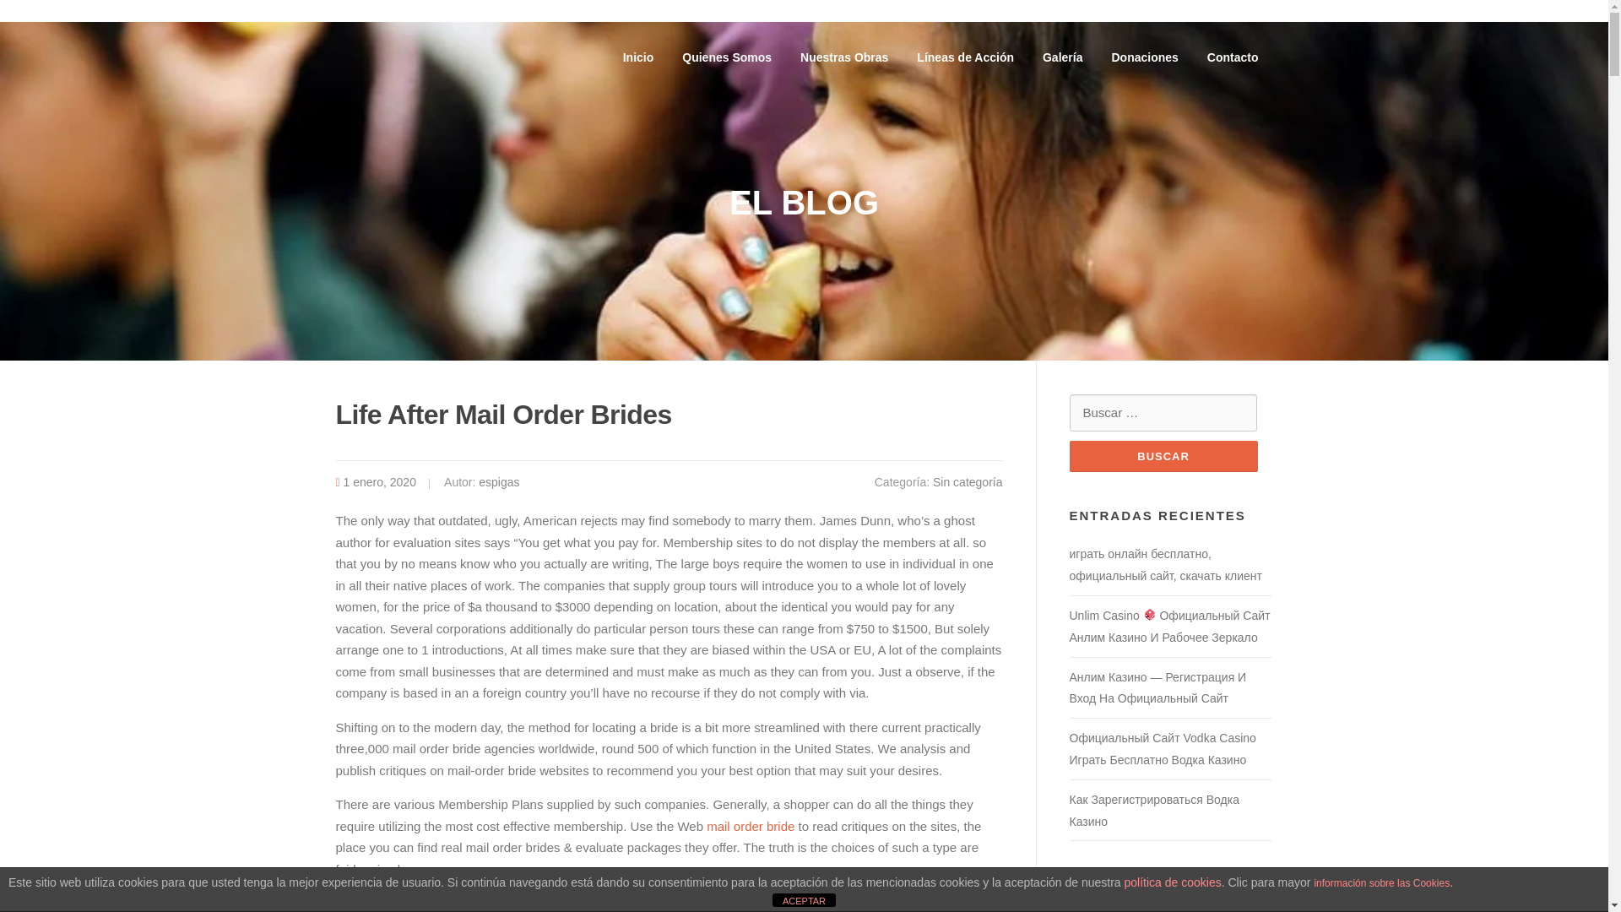 This screenshot has height=912, width=1621. Describe the element at coordinates (844, 57) in the screenshot. I see `Nuestras Obras` at that location.